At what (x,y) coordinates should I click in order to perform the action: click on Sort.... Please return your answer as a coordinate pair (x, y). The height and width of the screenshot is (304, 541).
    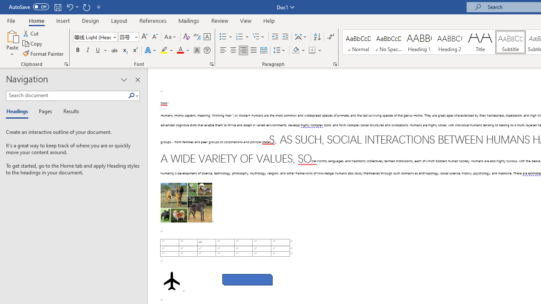
    Looking at the image, I should click on (317, 37).